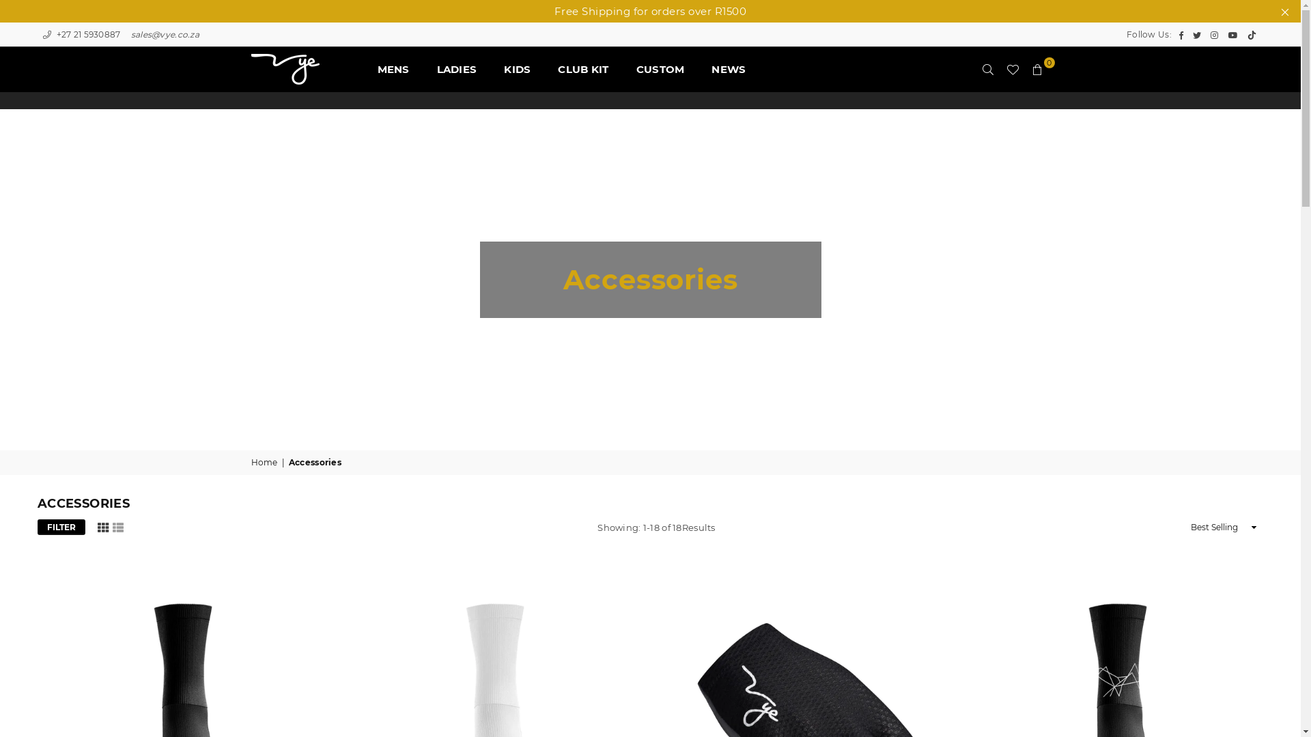  What do you see at coordinates (1214, 35) in the screenshot?
I see `Instagram` at bounding box center [1214, 35].